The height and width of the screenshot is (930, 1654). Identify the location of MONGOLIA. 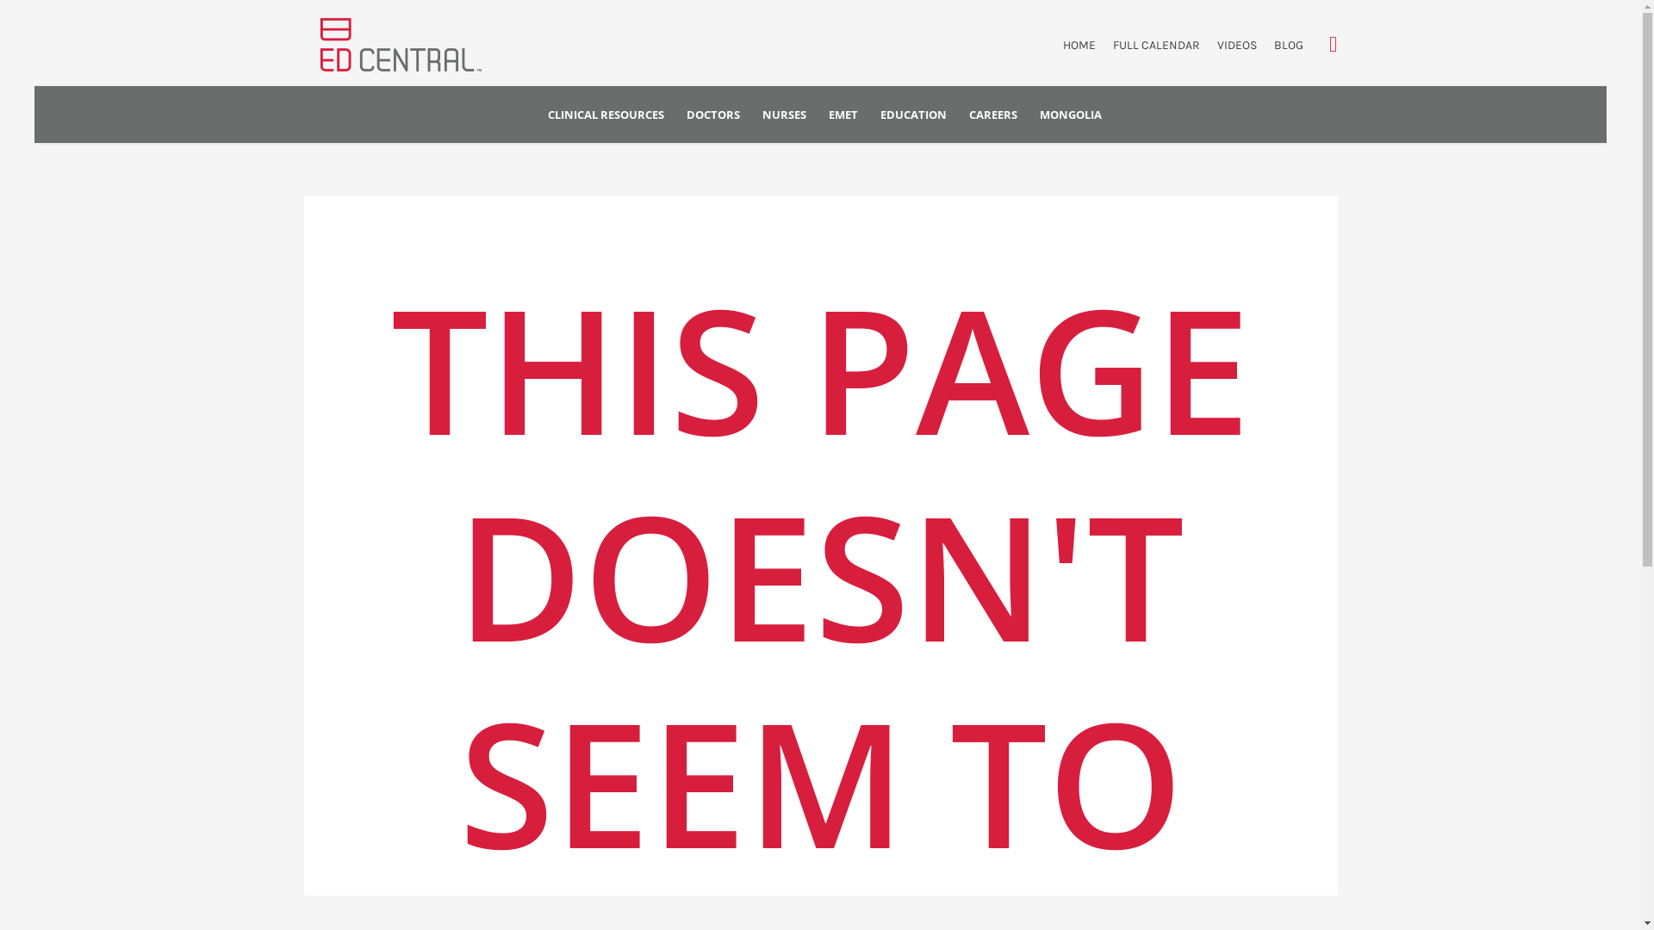
(1071, 115).